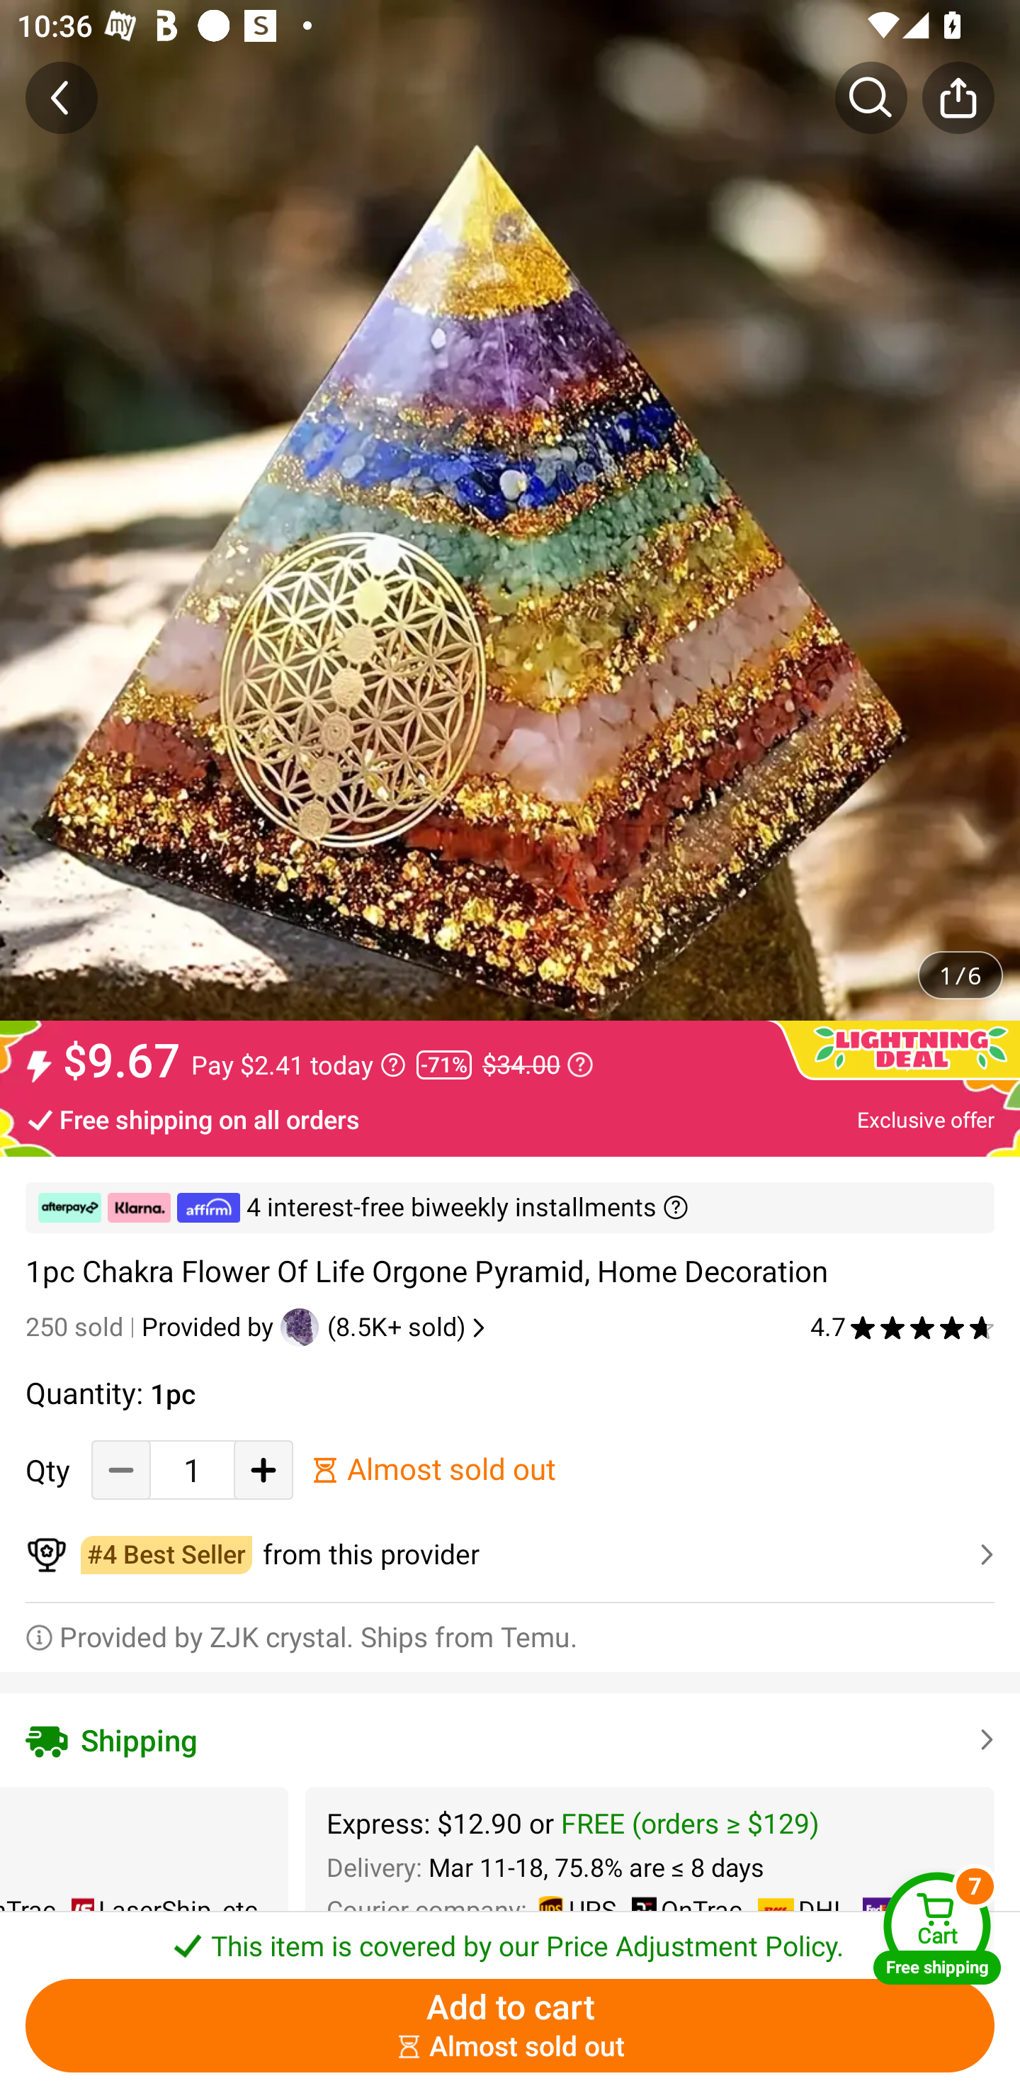 Image resolution: width=1020 pixels, height=2098 pixels. What do you see at coordinates (121, 1469) in the screenshot?
I see `Decrease Quantity Button` at bounding box center [121, 1469].